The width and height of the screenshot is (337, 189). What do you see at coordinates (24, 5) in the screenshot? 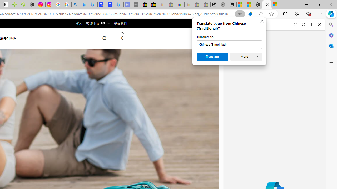
I see `Descarga Driver Updater` at bounding box center [24, 5].